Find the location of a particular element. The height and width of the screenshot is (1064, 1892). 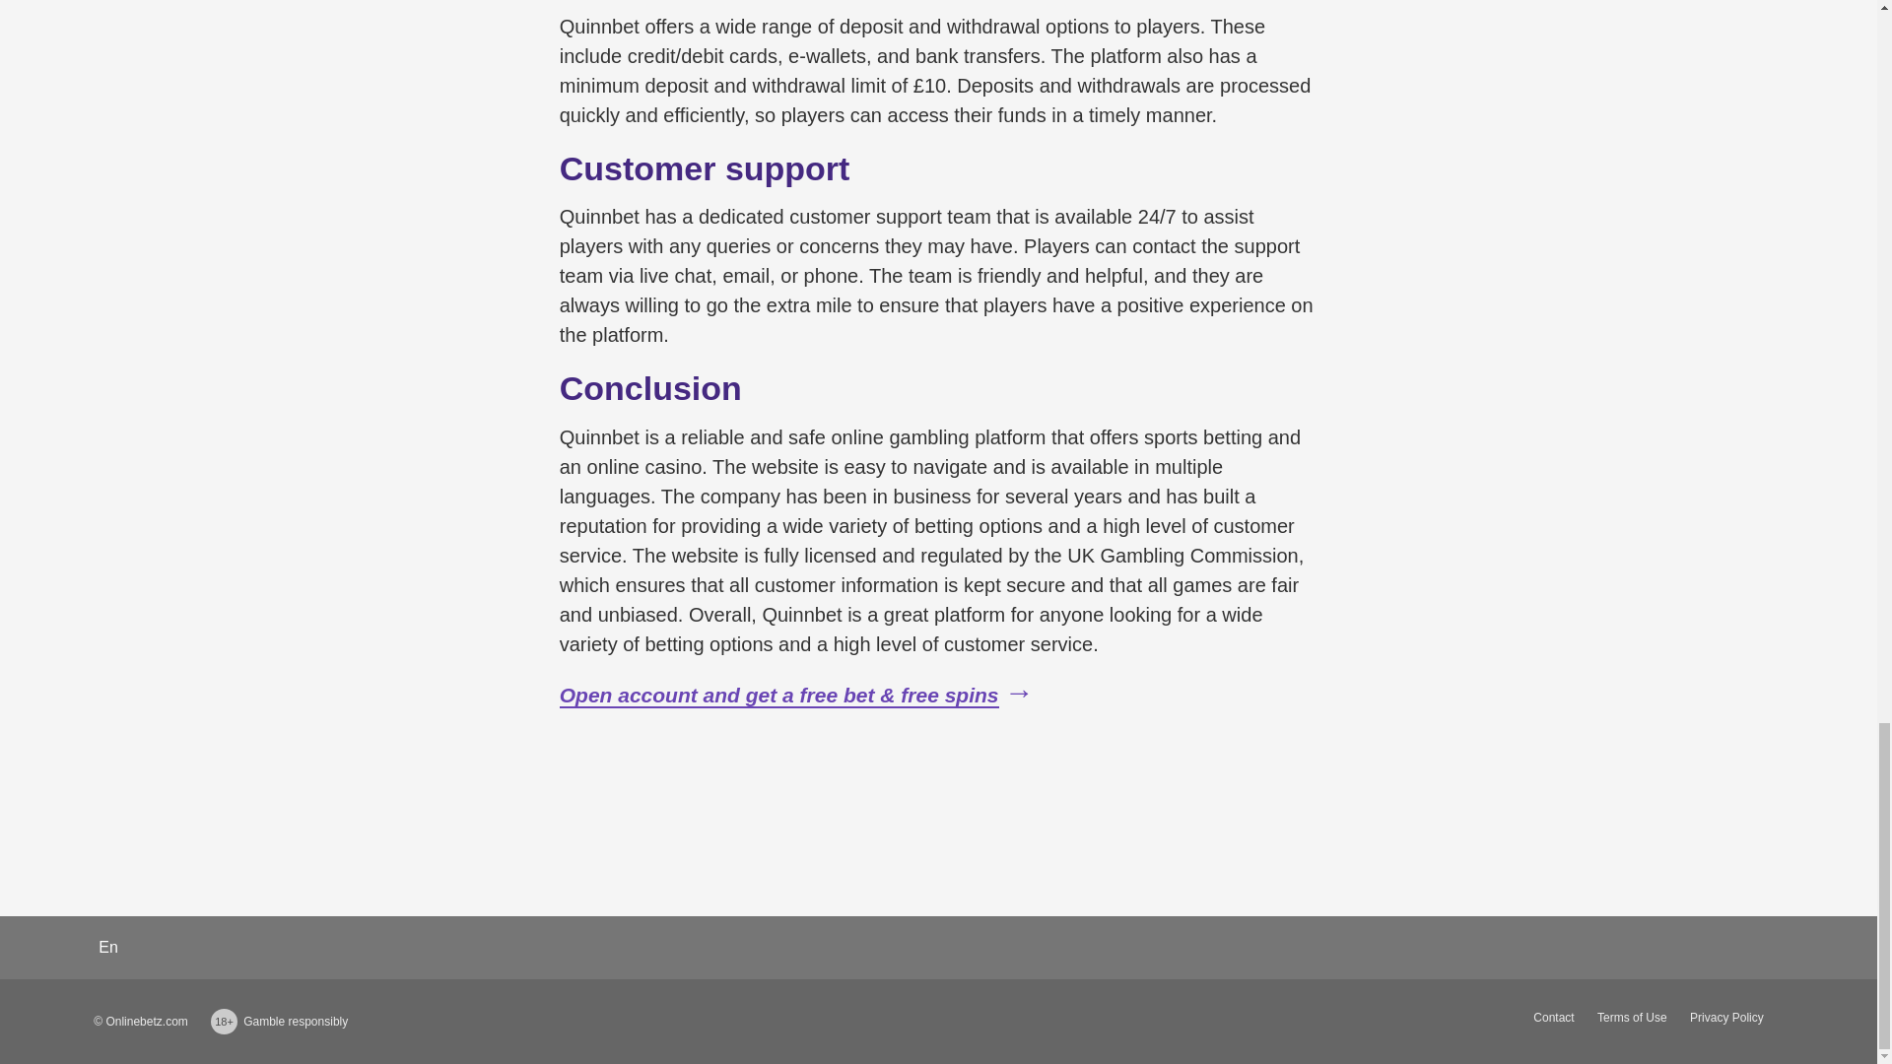

Contact is located at coordinates (1553, 1018).